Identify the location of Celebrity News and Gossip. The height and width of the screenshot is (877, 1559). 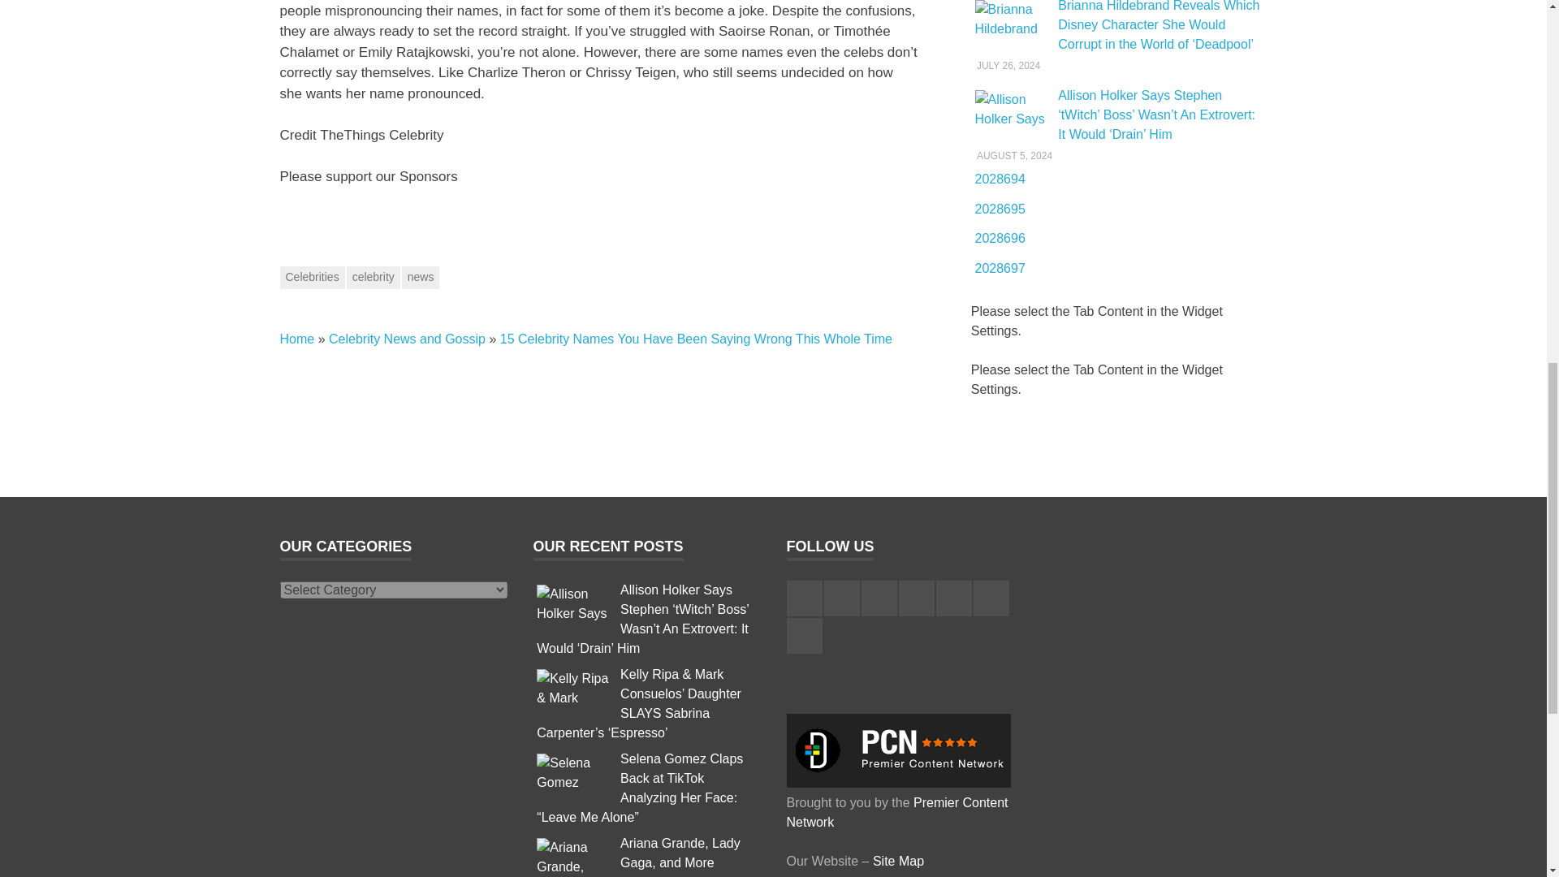
(407, 339).